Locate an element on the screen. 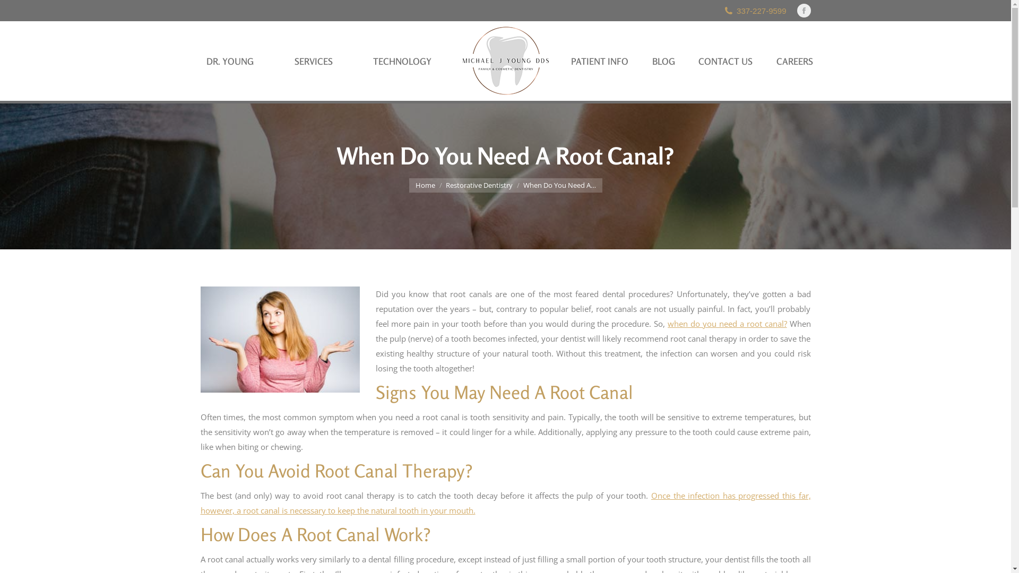  when do you need a root canal? is located at coordinates (727, 324).